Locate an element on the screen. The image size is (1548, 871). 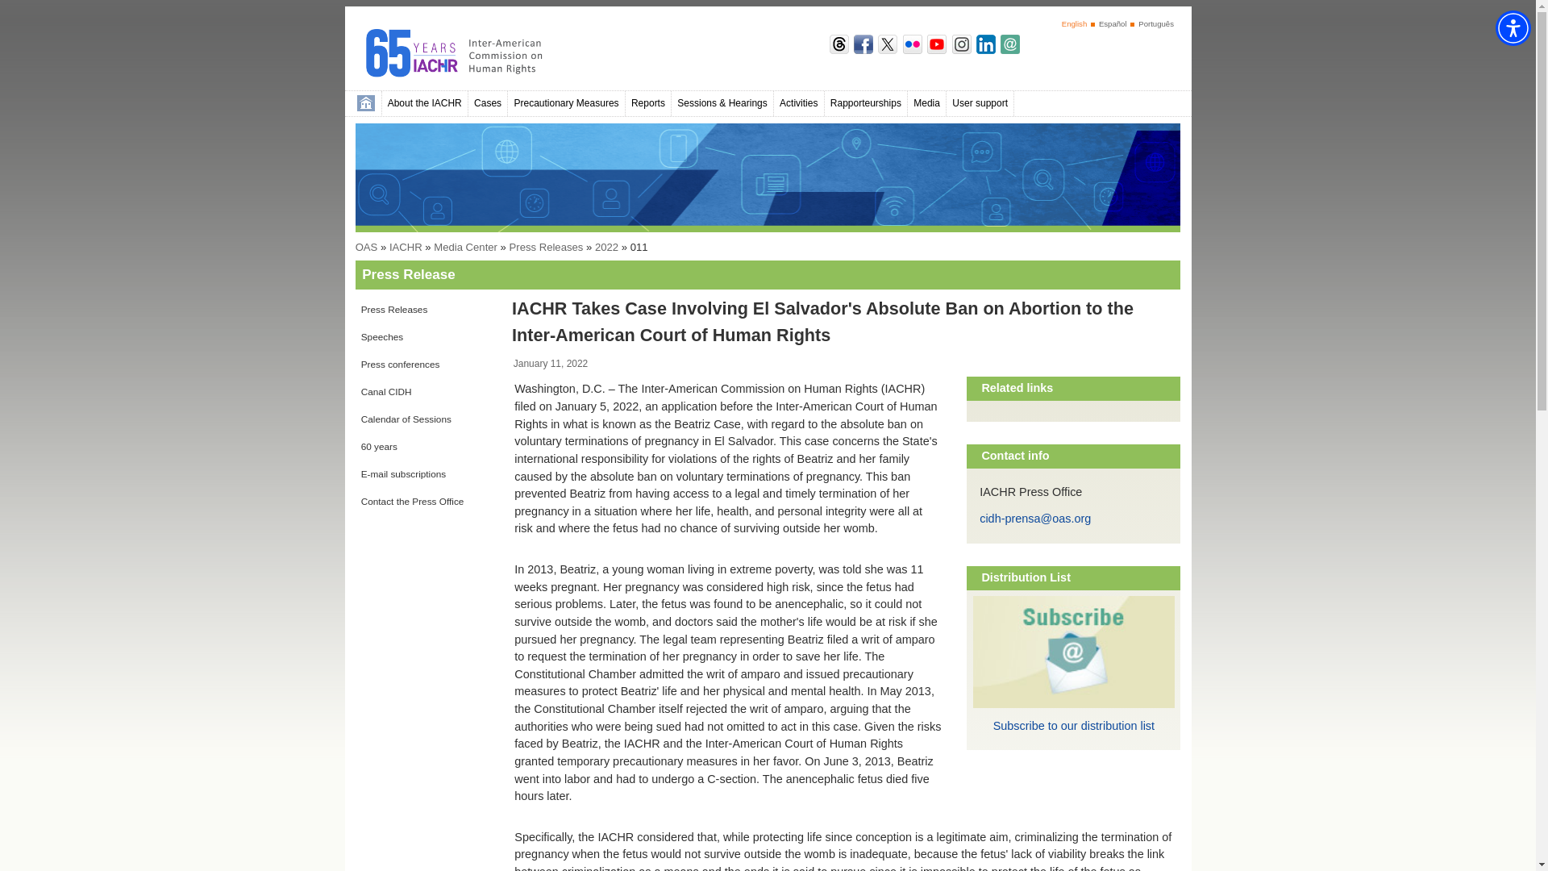
Instagram is located at coordinates (961, 49).